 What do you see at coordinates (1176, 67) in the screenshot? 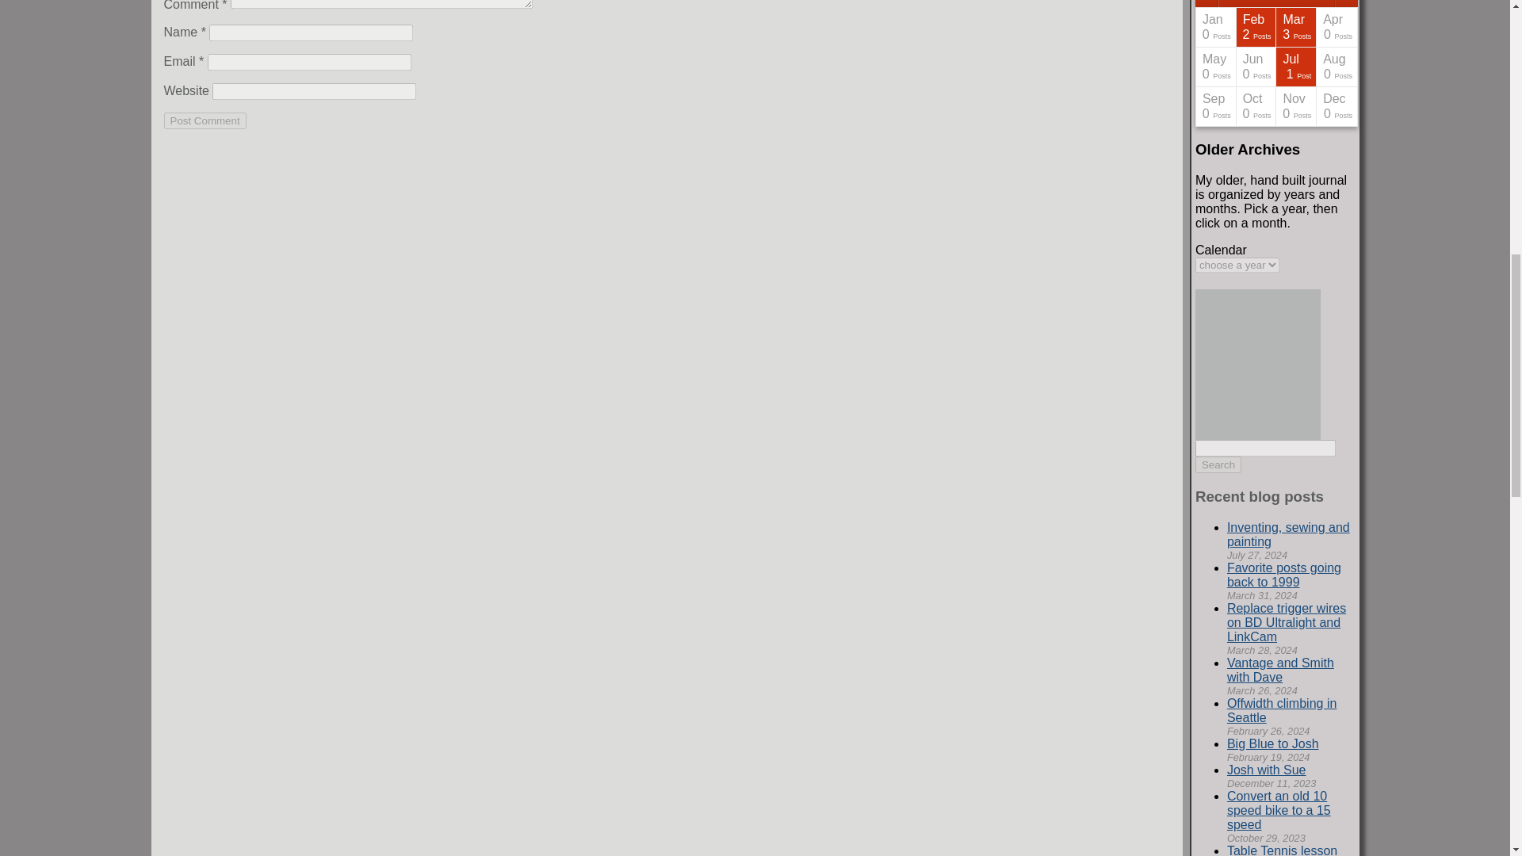
I see `August, 2023 - 1 Post` at bounding box center [1176, 67].